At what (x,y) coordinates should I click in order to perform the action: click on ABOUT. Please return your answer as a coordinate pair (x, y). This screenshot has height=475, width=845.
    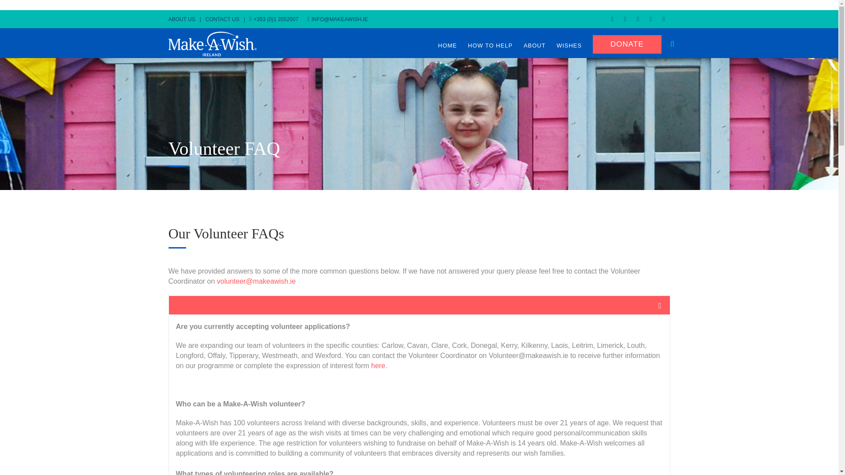
    Looking at the image, I should click on (535, 45).